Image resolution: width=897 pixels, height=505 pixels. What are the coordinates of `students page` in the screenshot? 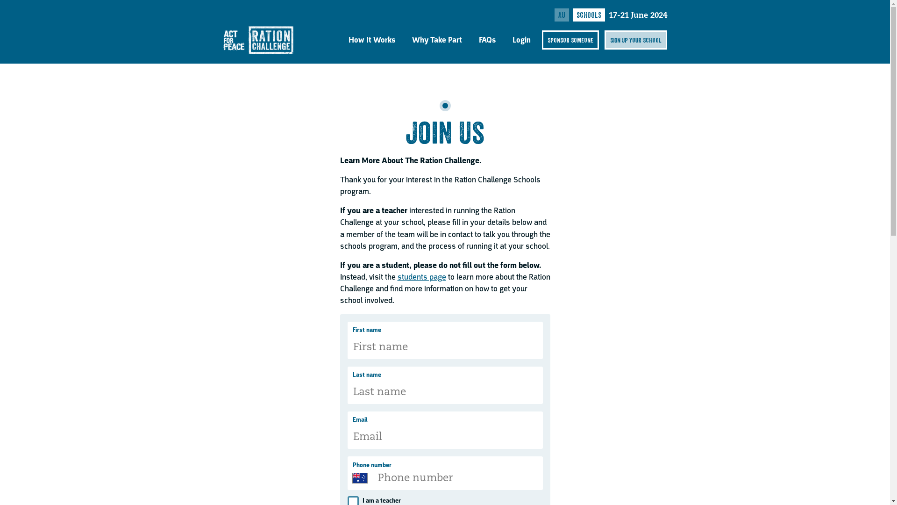 It's located at (421, 277).